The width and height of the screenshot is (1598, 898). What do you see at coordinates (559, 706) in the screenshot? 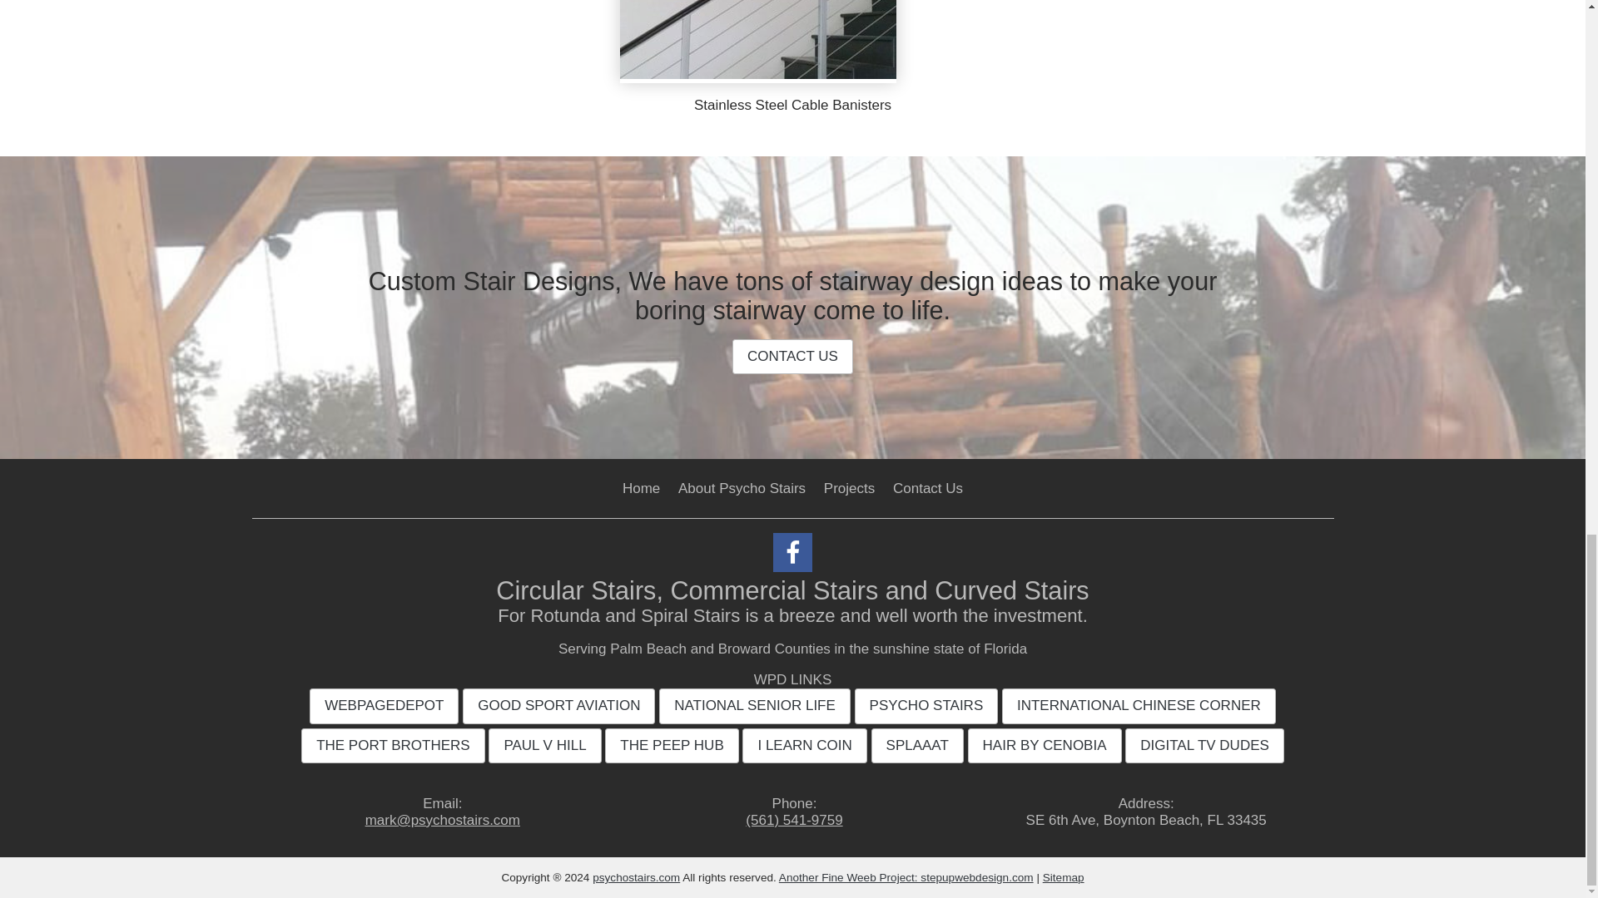
I see `GOOD SPORT AVIATION` at bounding box center [559, 706].